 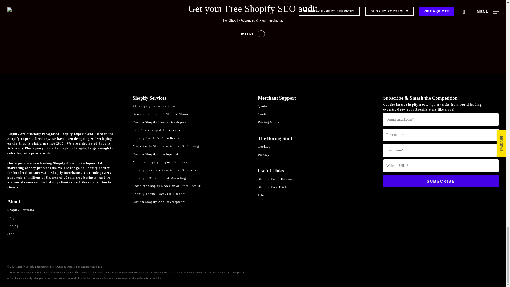 I want to click on Pricing for Shopify Experts, so click(x=65, y=226).